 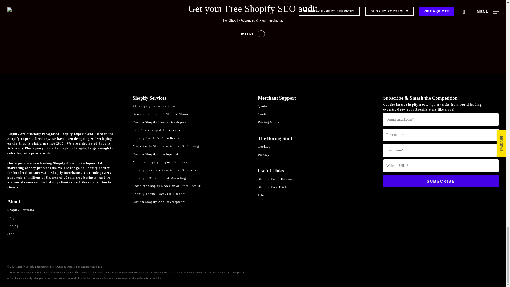 I want to click on Pricing for Shopify Experts, so click(x=65, y=226).